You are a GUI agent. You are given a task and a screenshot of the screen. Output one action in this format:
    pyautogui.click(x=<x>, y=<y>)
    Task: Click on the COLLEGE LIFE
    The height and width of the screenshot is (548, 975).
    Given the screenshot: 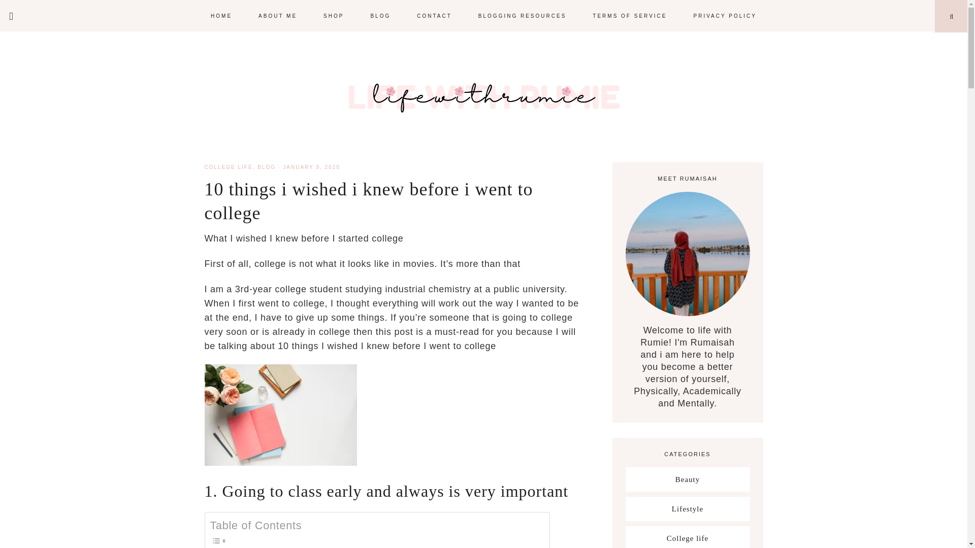 What is the action you would take?
    pyautogui.click(x=228, y=167)
    